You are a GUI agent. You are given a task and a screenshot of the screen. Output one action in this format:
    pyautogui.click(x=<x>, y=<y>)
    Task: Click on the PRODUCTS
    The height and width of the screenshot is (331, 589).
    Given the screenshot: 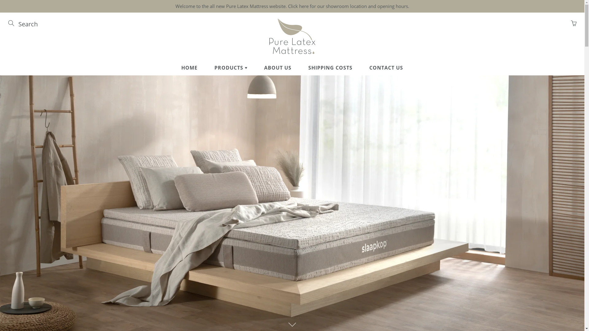 What is the action you would take?
    pyautogui.click(x=231, y=68)
    